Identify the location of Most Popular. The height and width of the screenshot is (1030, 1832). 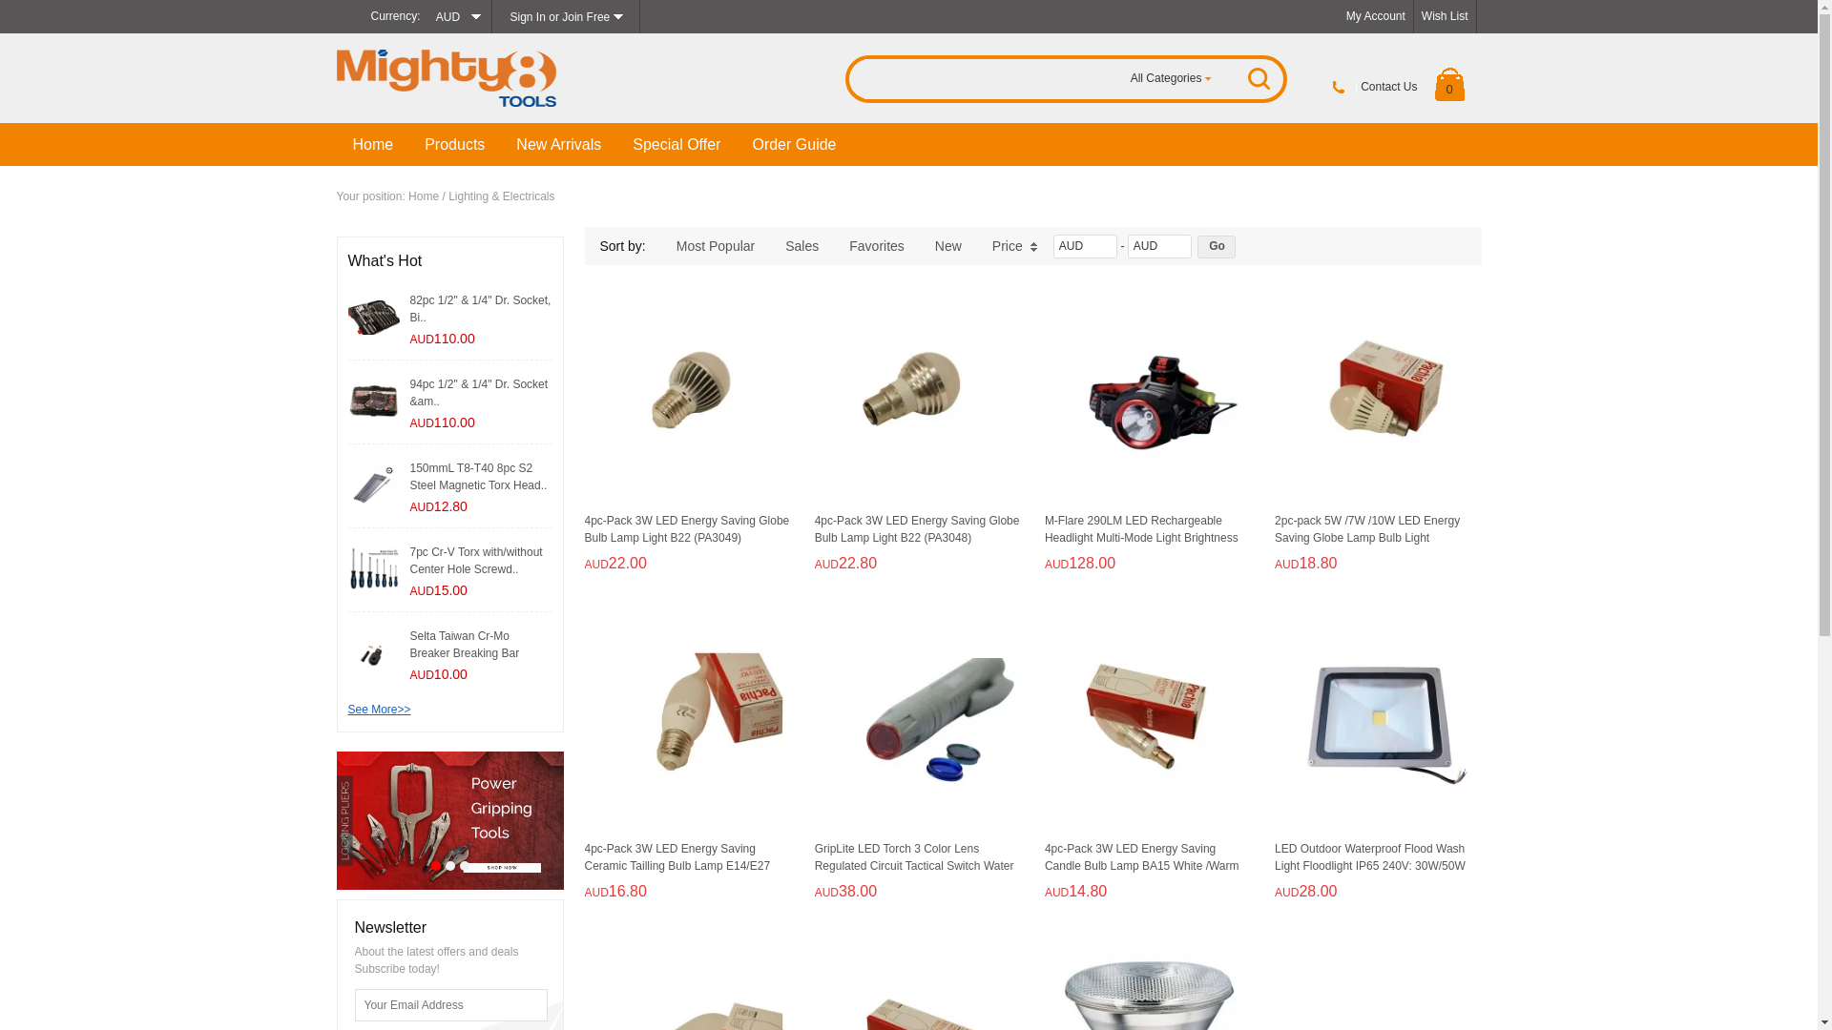
(716, 246).